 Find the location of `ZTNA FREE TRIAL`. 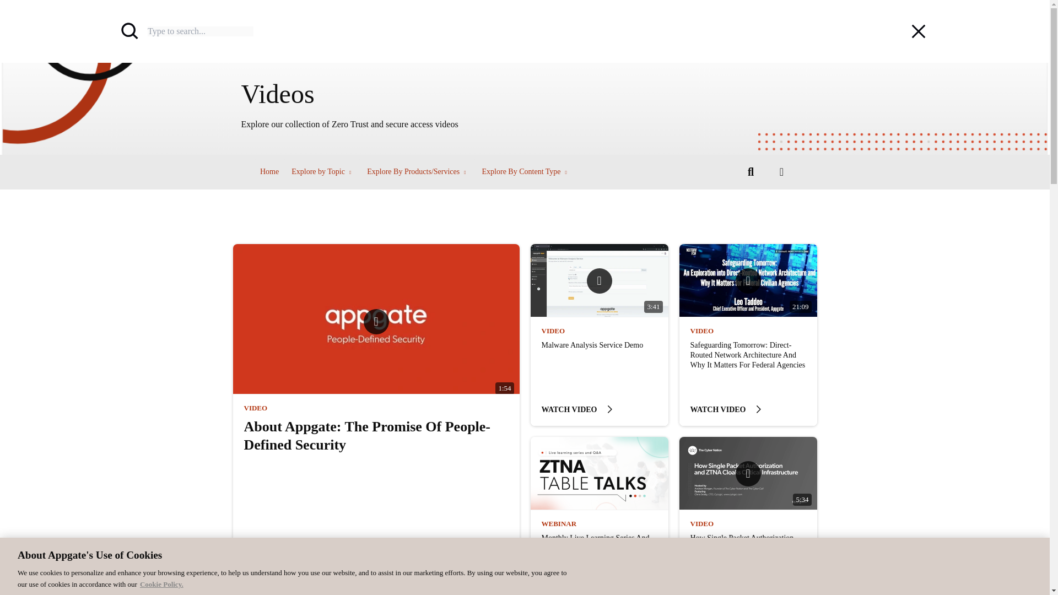

ZTNA FREE TRIAL is located at coordinates (895, 36).